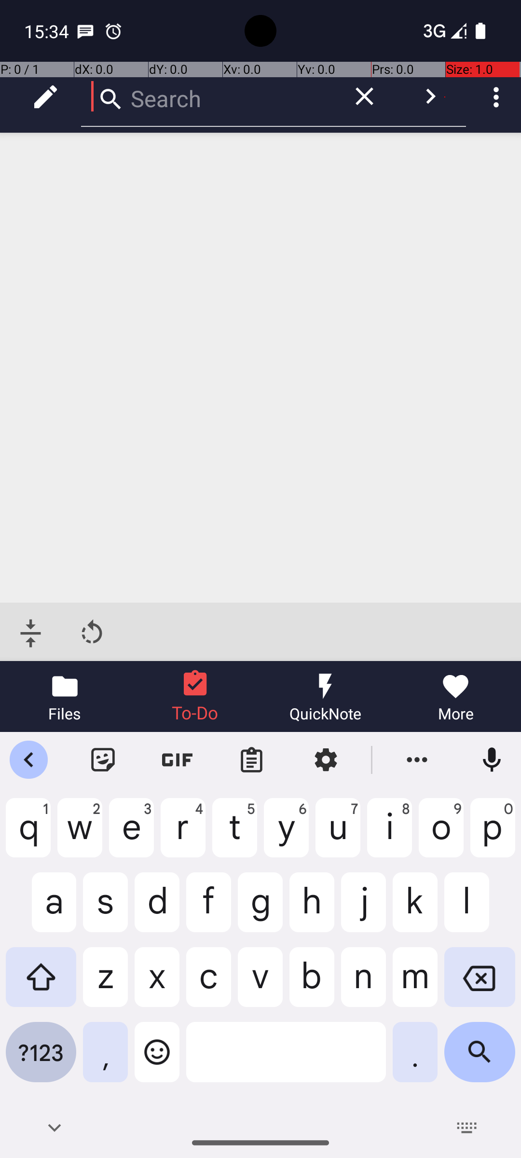  What do you see at coordinates (207, 96) in the screenshot?
I see `   Search` at bounding box center [207, 96].